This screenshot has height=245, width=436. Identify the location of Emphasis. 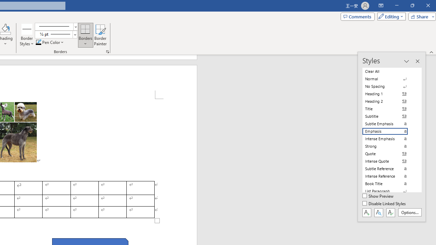
(389, 131).